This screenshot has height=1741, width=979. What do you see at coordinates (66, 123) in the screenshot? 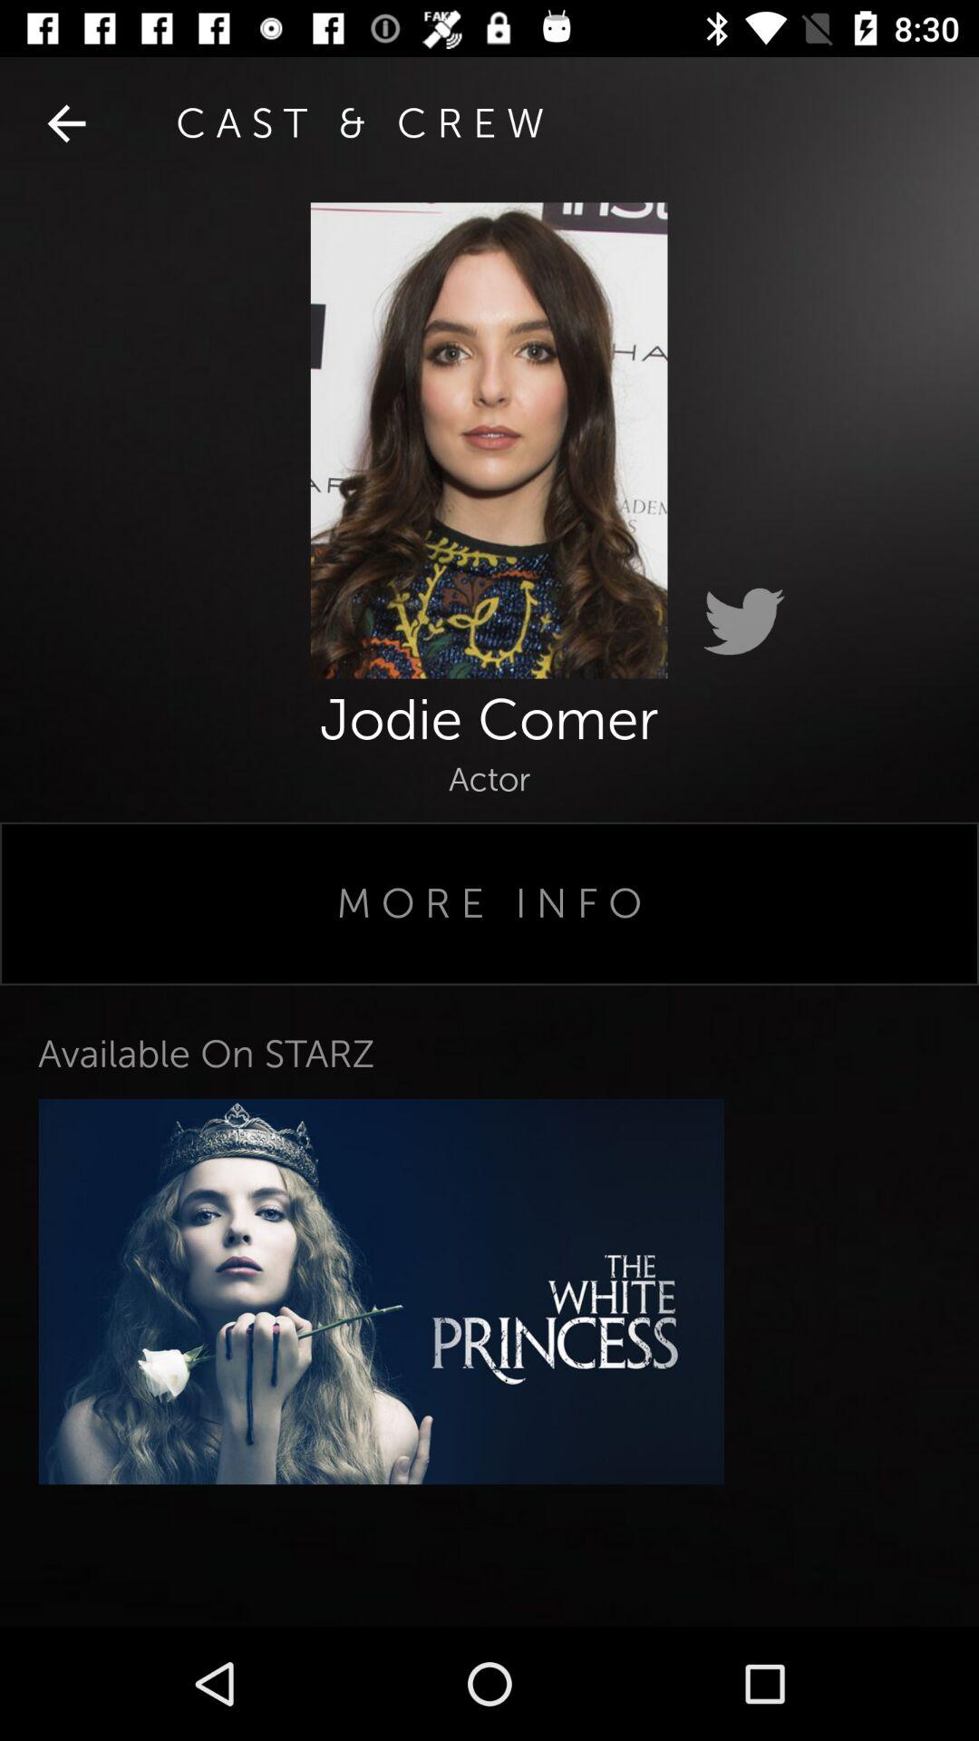
I see `launch the icon to the left of cast & crew icon` at bounding box center [66, 123].